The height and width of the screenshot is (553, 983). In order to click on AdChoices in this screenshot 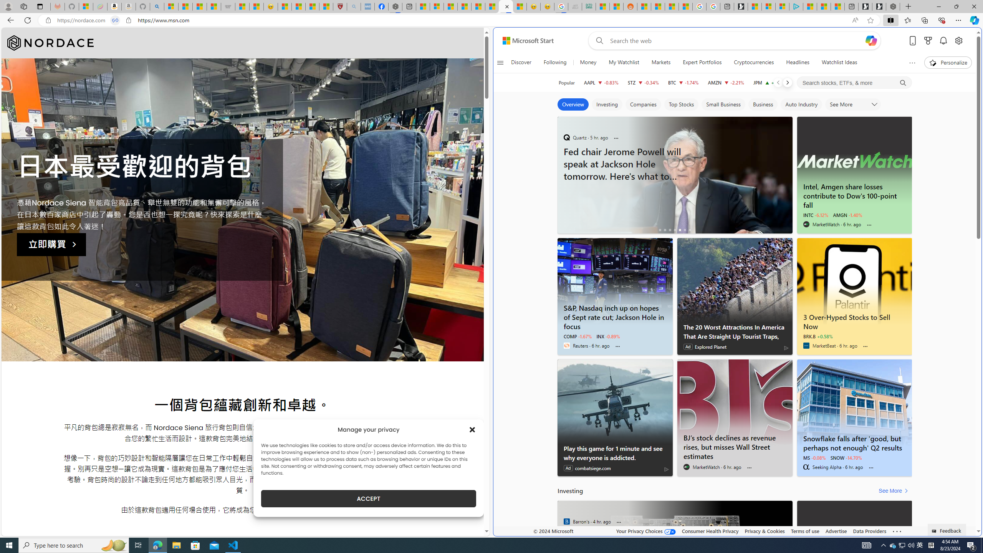, I will do `click(667, 469)`.